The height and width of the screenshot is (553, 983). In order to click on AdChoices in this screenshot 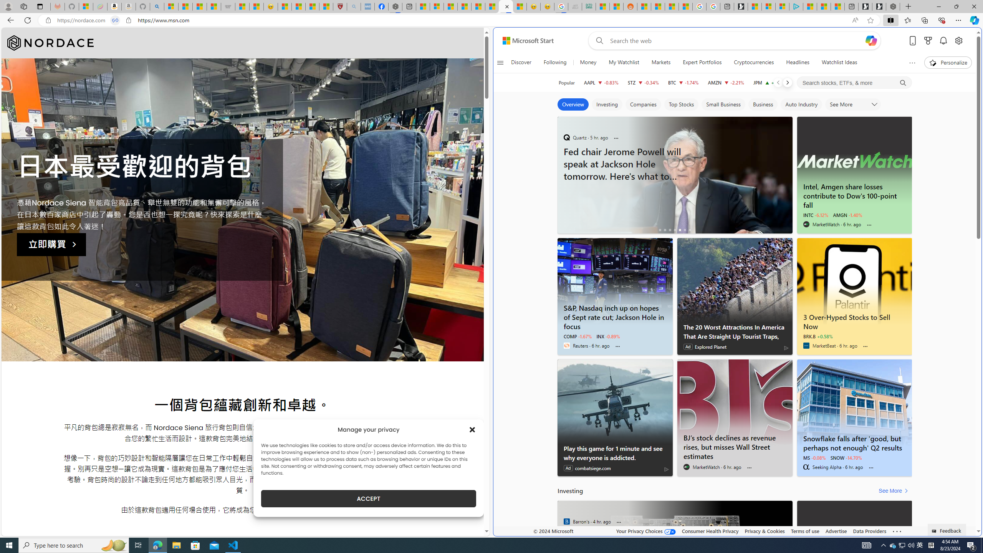, I will do `click(667, 469)`.